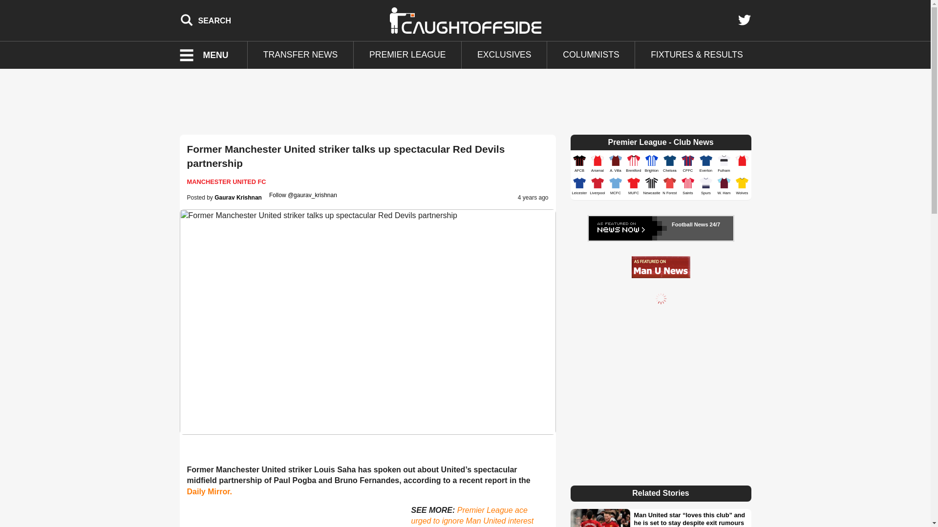  Describe the element at coordinates (210, 55) in the screenshot. I see `Menu` at that location.